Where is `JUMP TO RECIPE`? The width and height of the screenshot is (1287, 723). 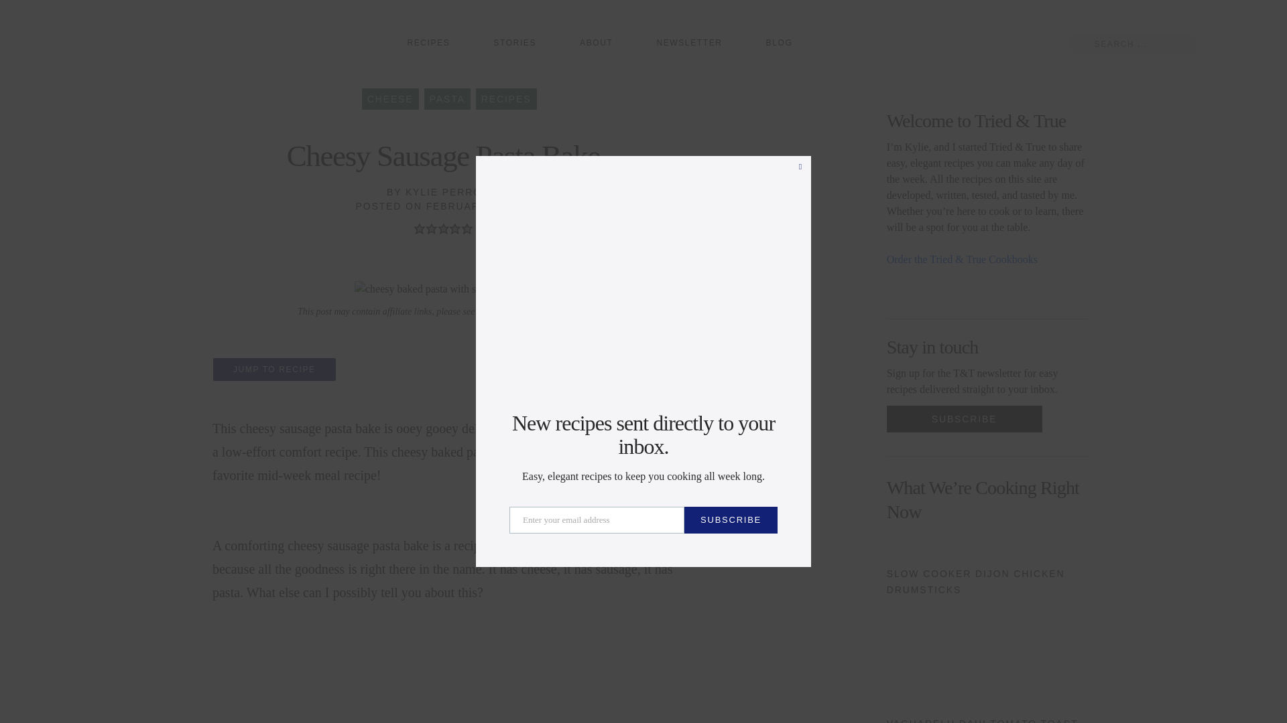
JUMP TO RECIPE is located at coordinates (273, 370).